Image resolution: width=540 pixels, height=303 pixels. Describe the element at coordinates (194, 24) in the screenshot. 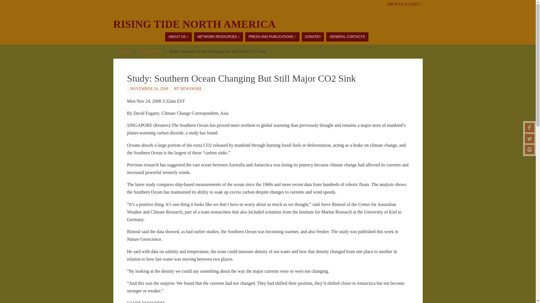

I see `RISING TIDE NORTH AMERICA` at that location.